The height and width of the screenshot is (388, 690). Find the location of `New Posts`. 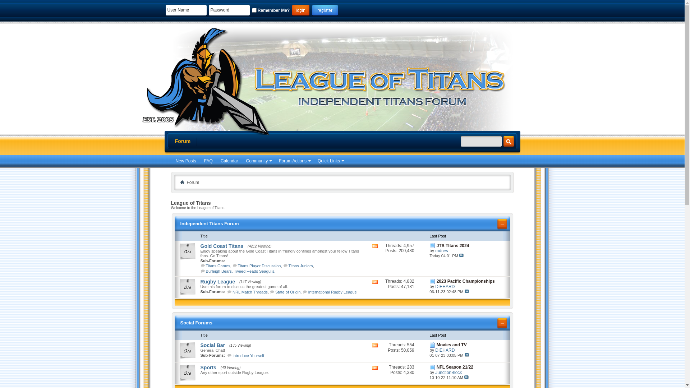

New Posts is located at coordinates (185, 161).